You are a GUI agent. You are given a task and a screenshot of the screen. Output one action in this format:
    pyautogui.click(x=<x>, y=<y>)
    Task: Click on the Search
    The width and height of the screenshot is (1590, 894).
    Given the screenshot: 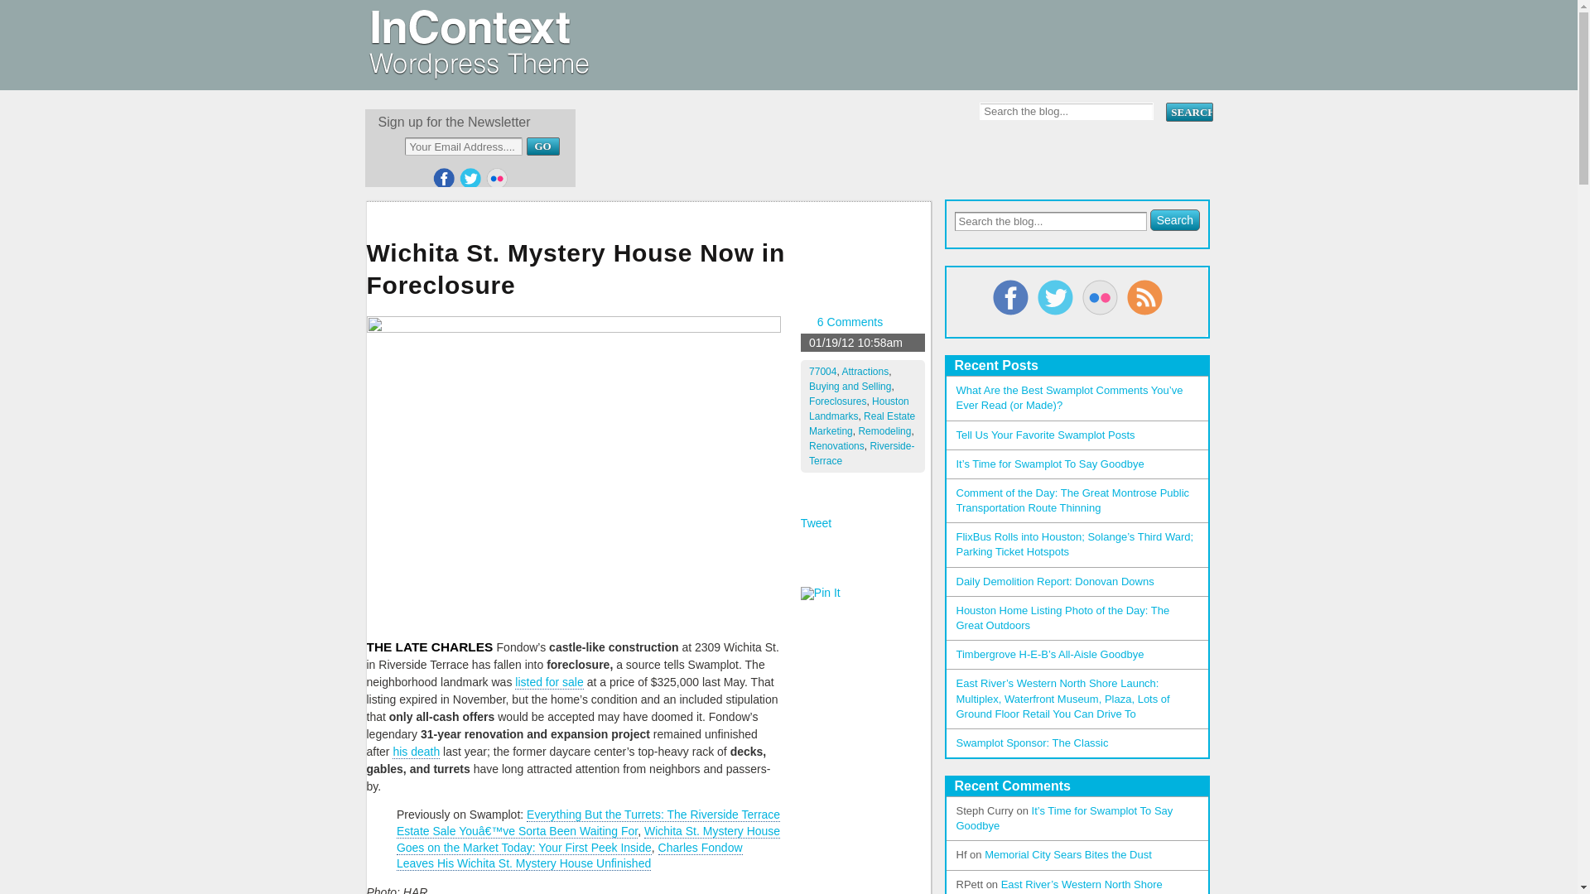 What is the action you would take?
    pyautogui.click(x=1174, y=219)
    